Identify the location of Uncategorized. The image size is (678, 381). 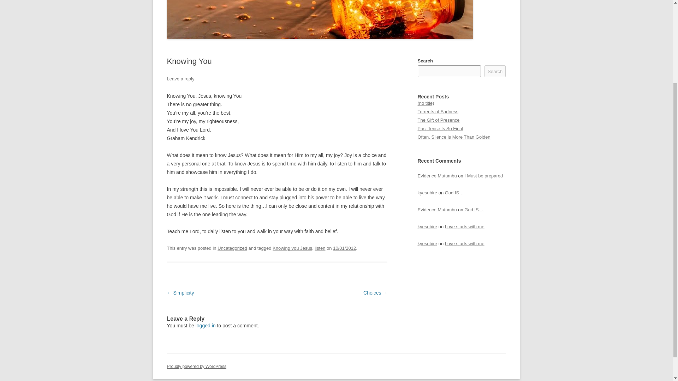
(232, 248).